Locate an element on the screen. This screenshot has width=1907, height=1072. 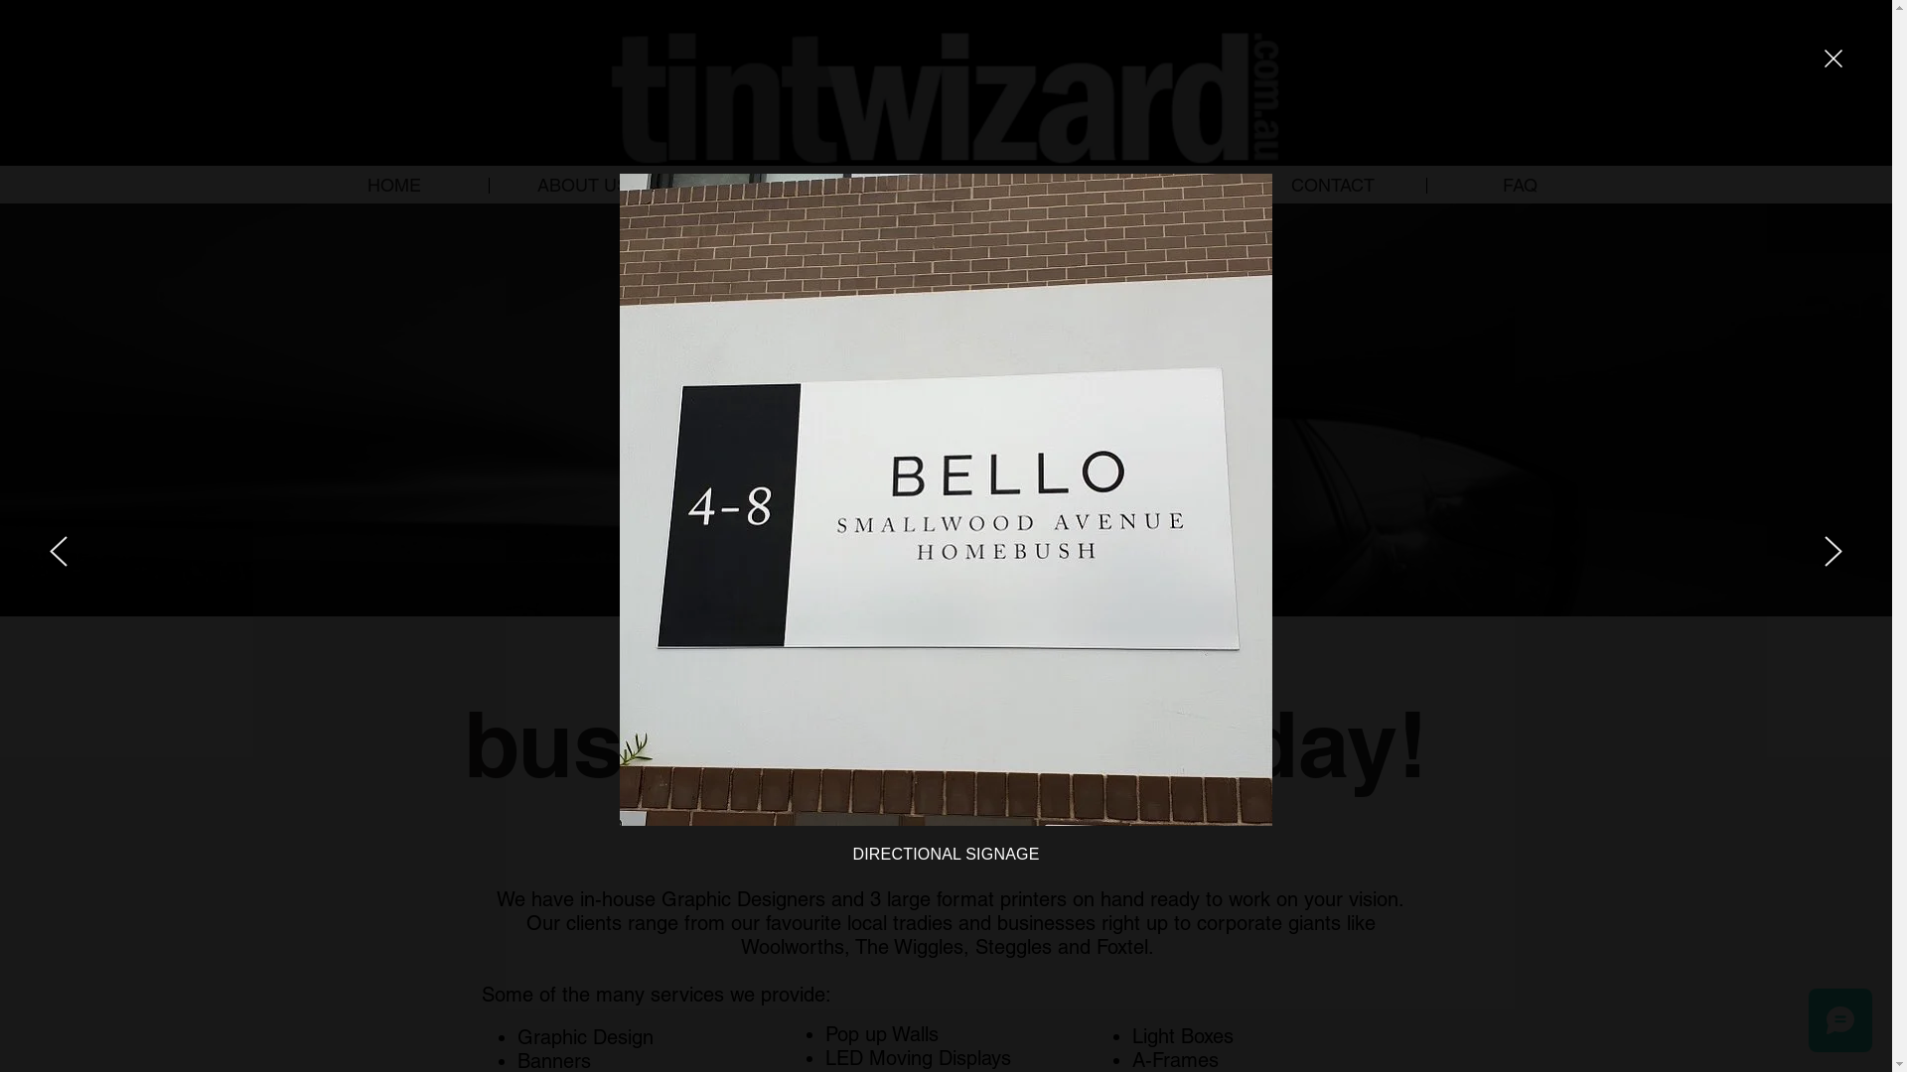
CONTACT is located at coordinates (1333, 185).